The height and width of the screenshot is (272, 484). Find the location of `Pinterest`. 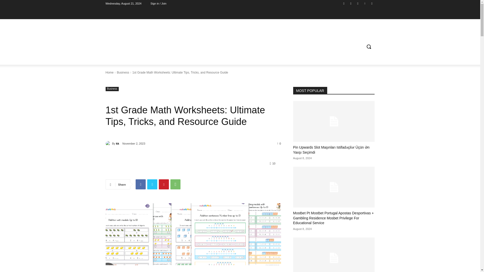

Pinterest is located at coordinates (164, 184).